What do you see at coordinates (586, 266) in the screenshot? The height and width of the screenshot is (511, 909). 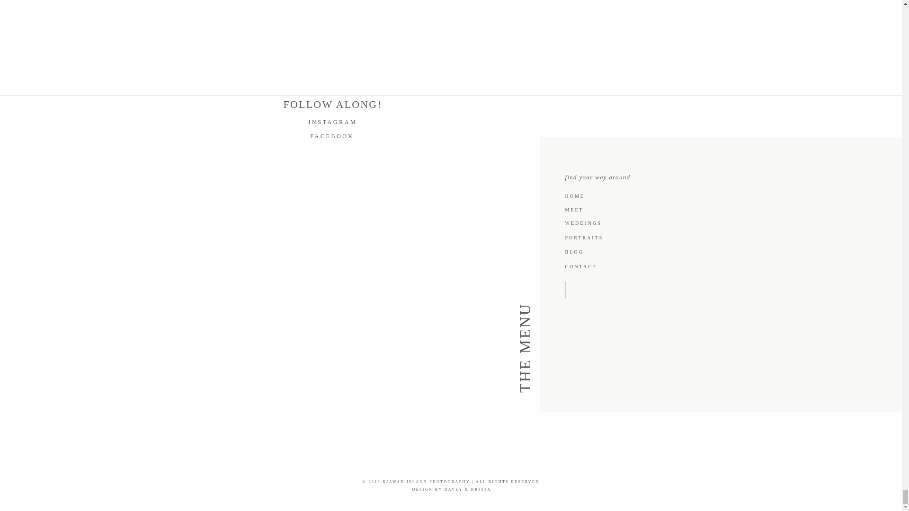 I see `CONTACT` at bounding box center [586, 266].